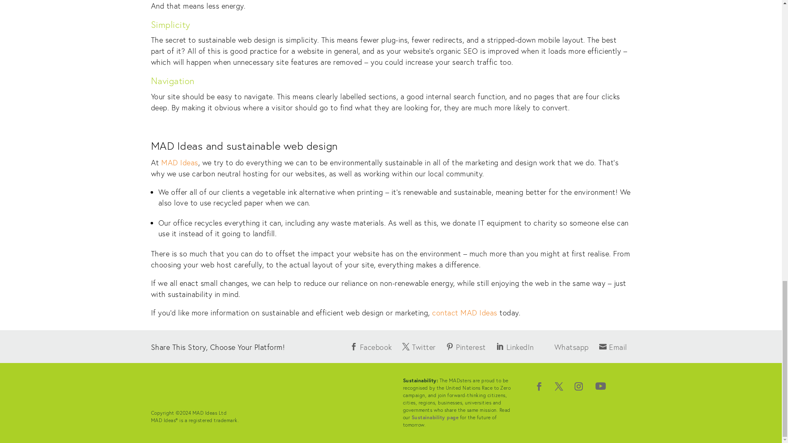 The image size is (788, 443). What do you see at coordinates (611, 347) in the screenshot?
I see `Email` at bounding box center [611, 347].